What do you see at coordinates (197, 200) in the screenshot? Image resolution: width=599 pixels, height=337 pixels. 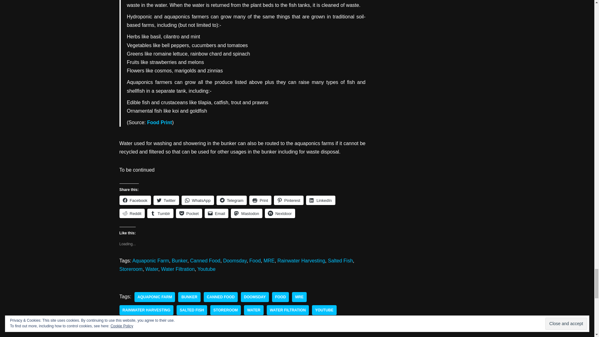 I see `Click to share on WhatsApp` at bounding box center [197, 200].